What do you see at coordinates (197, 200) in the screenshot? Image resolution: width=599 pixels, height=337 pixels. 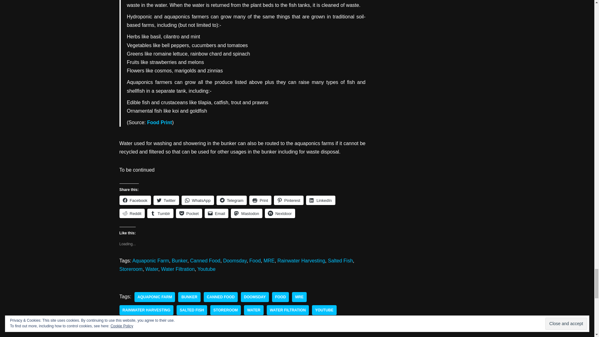 I see `Click to share on WhatsApp` at bounding box center [197, 200].